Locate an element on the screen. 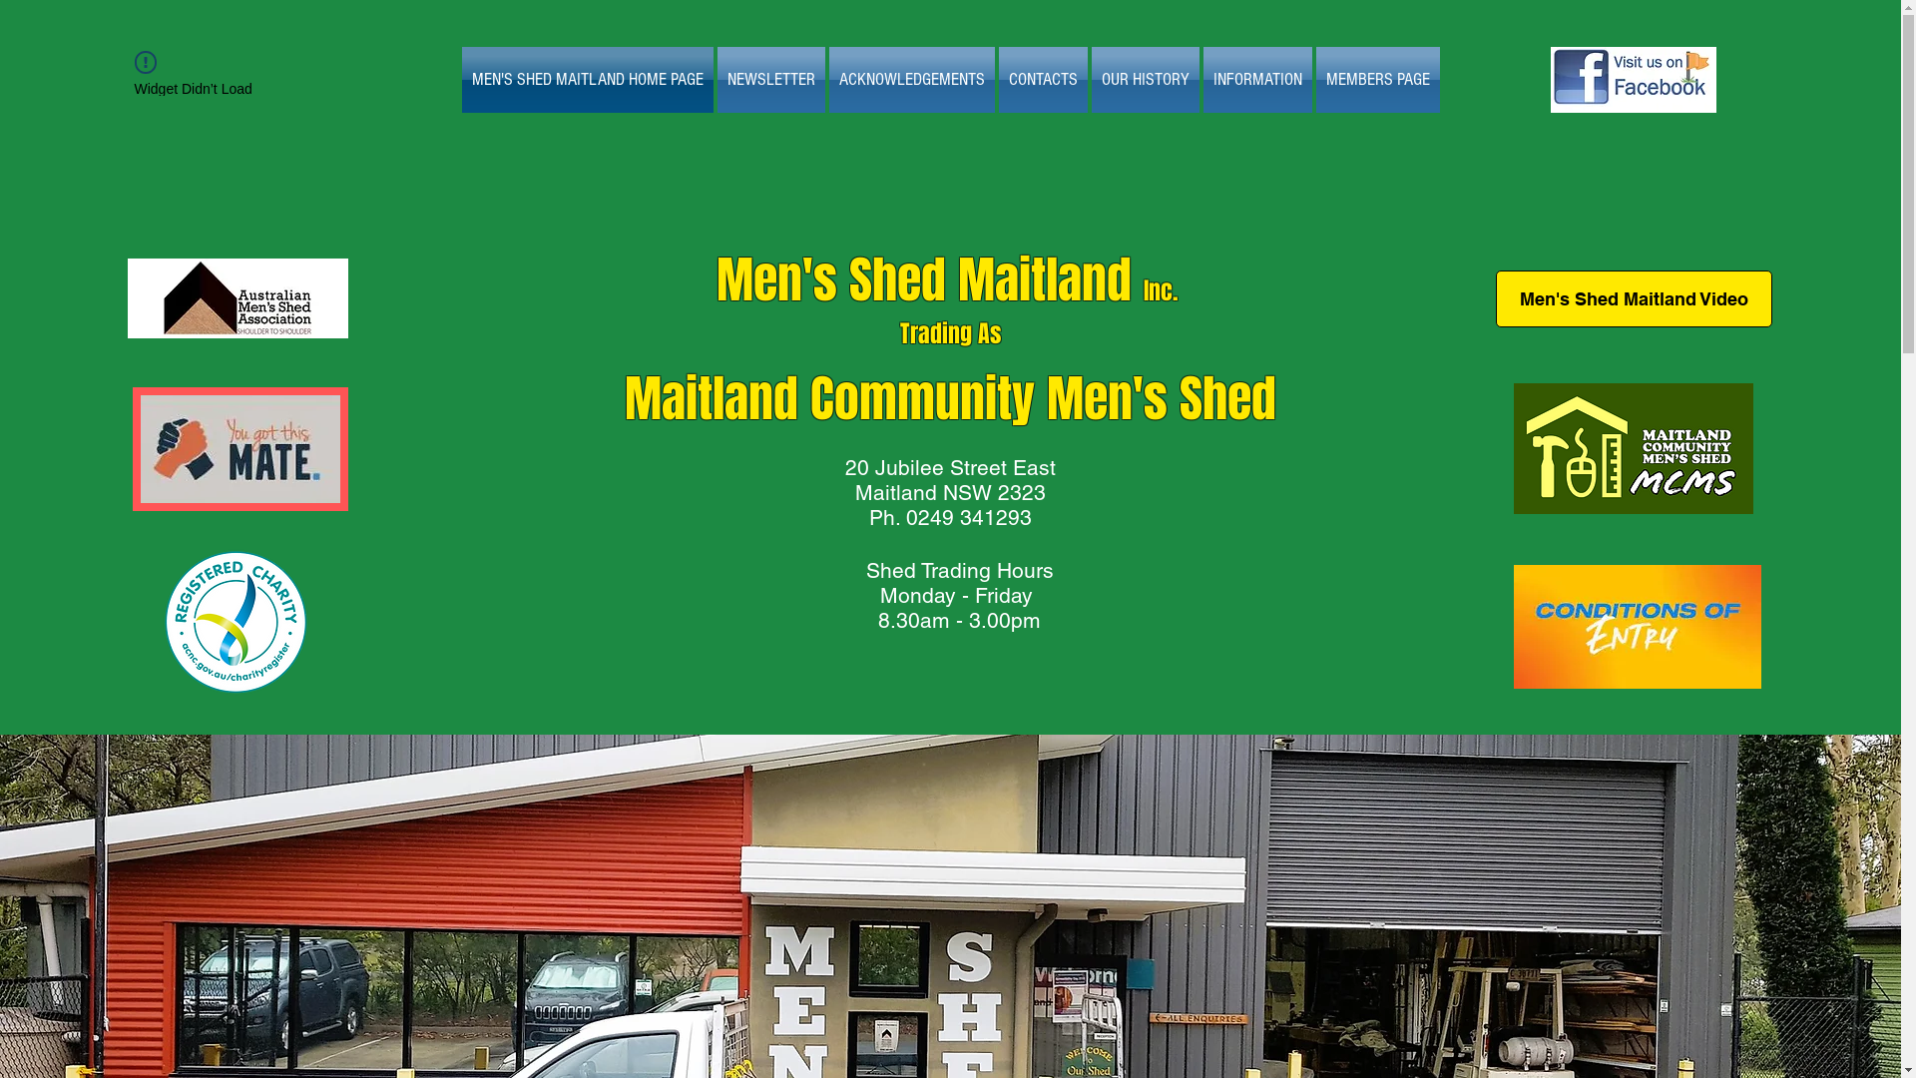 Image resolution: width=1916 pixels, height=1078 pixels. ACKNOWLEDGEMENTS is located at coordinates (911, 80).